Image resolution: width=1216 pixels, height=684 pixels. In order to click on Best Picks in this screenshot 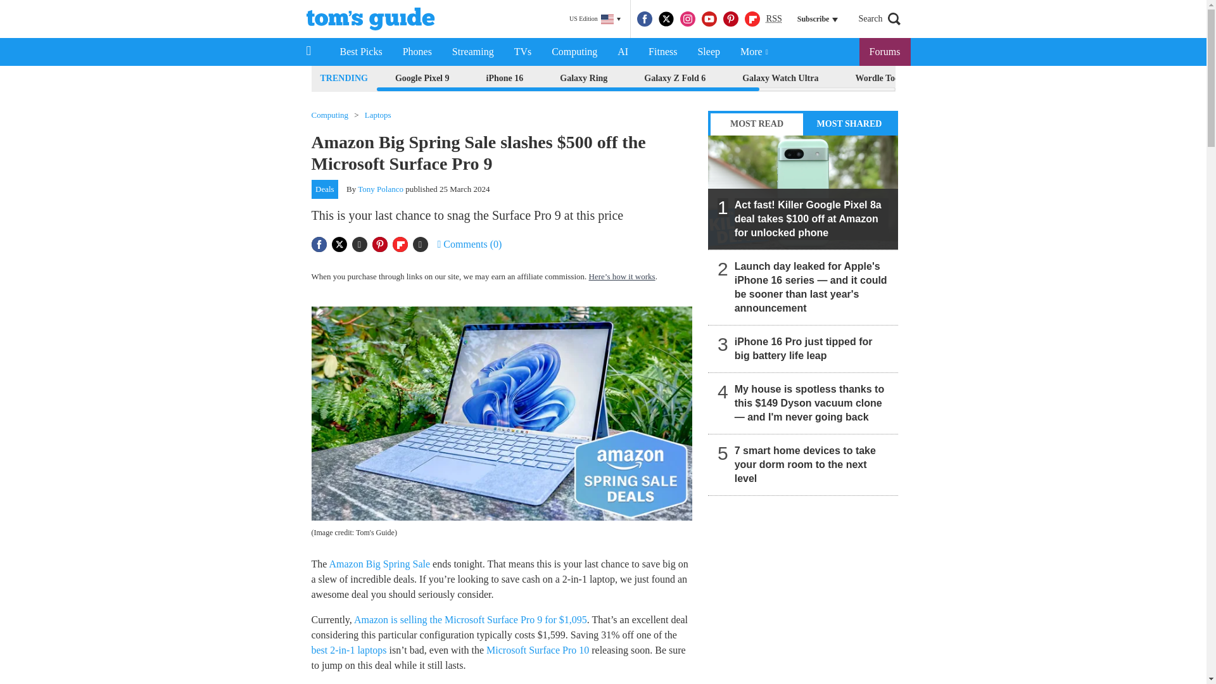, I will do `click(360, 52)`.